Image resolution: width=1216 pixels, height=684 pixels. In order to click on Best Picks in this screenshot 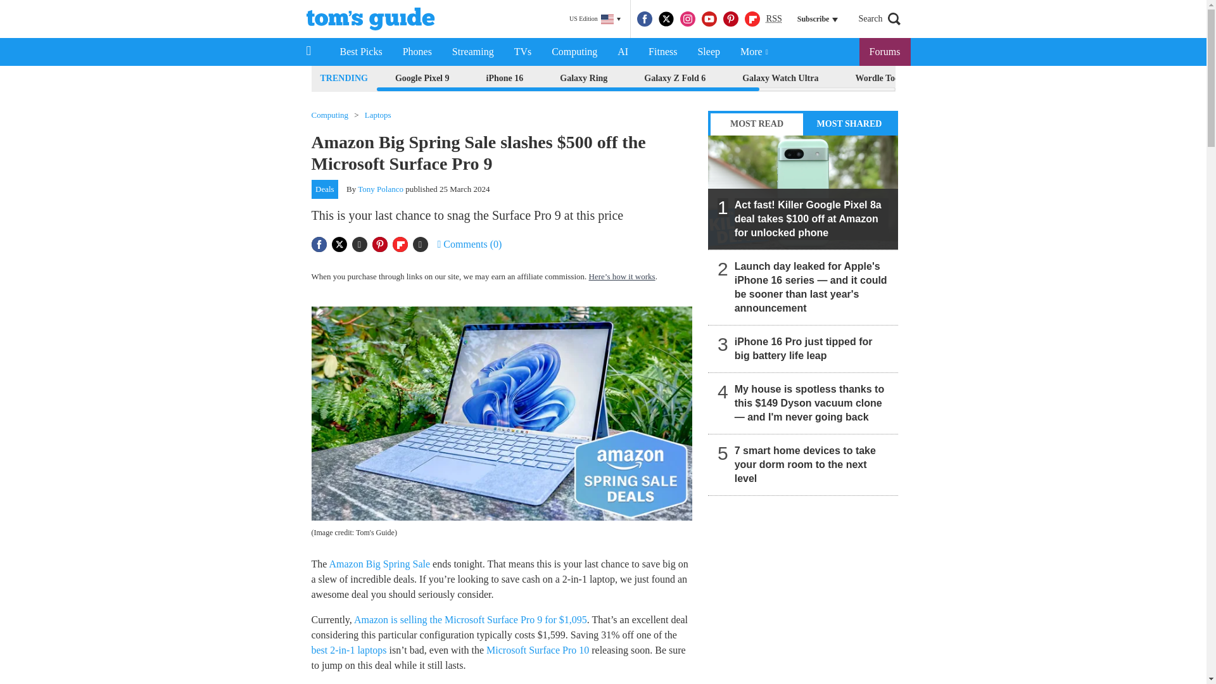, I will do `click(360, 52)`.